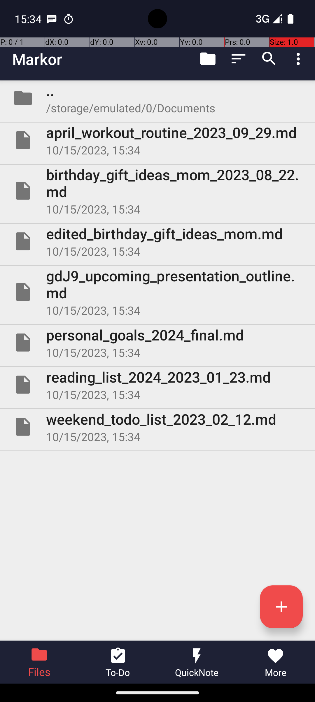 This screenshot has width=315, height=702. I want to click on File edited_birthday_gift_ideas_mom.md , so click(157, 241).